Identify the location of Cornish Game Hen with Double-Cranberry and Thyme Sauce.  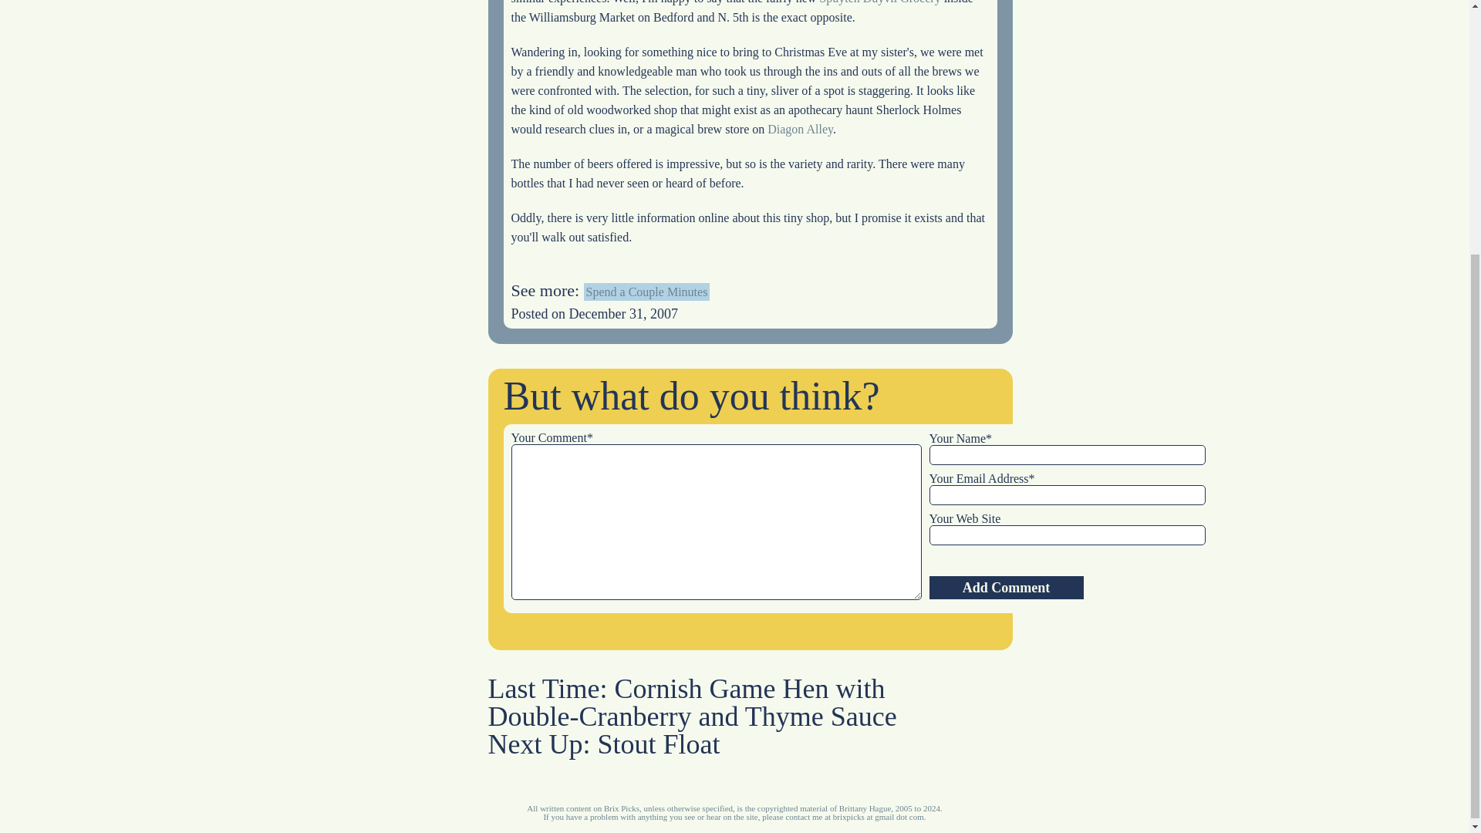
(691, 702).